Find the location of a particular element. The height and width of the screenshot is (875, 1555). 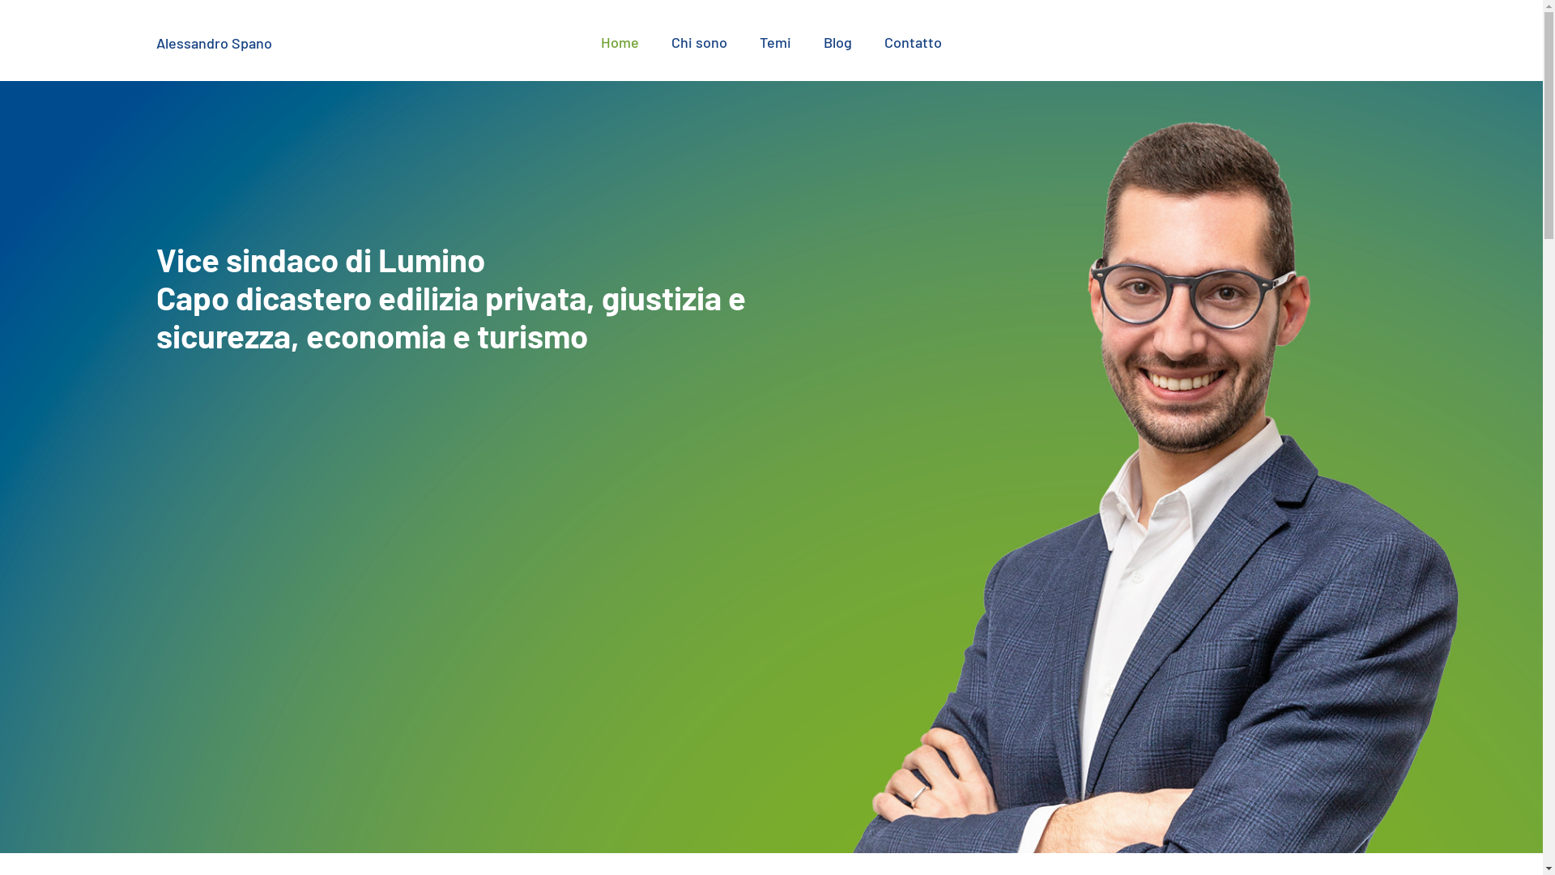

Chi sono is located at coordinates (700, 41).